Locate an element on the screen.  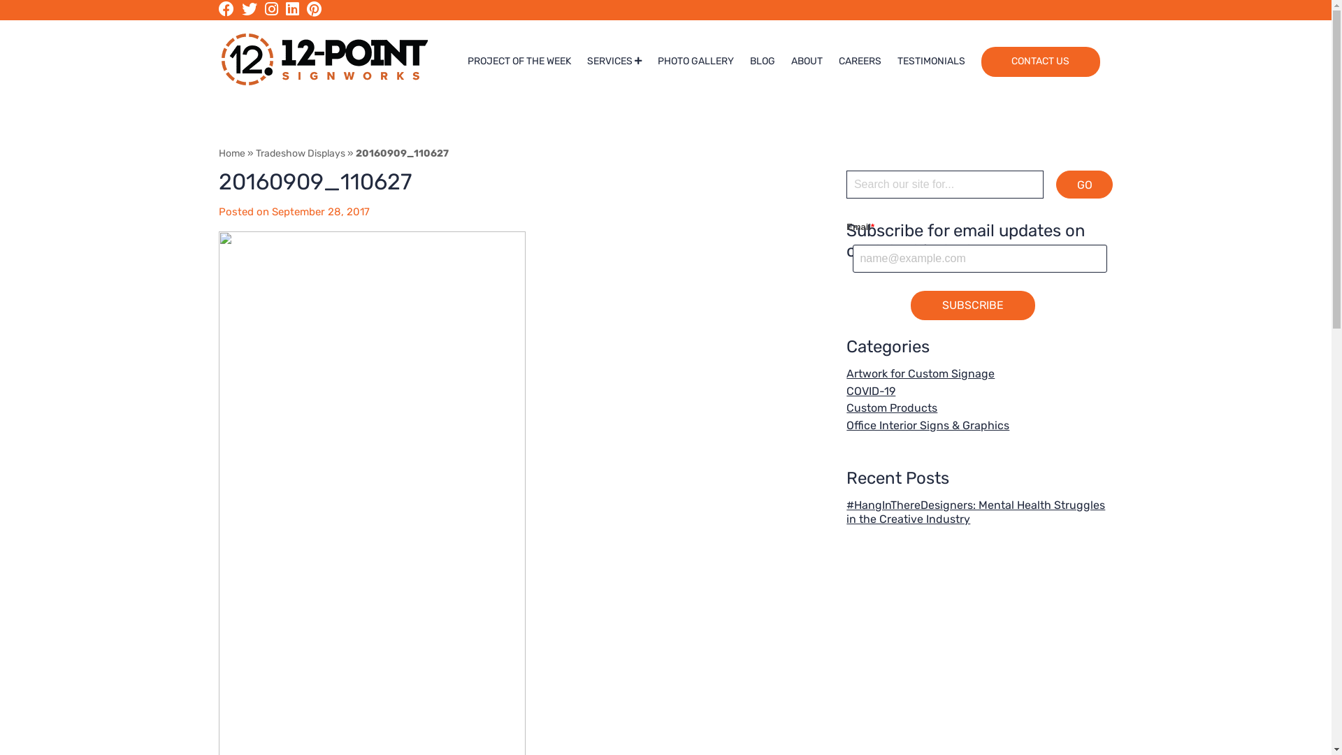
BLOG is located at coordinates (763, 62).